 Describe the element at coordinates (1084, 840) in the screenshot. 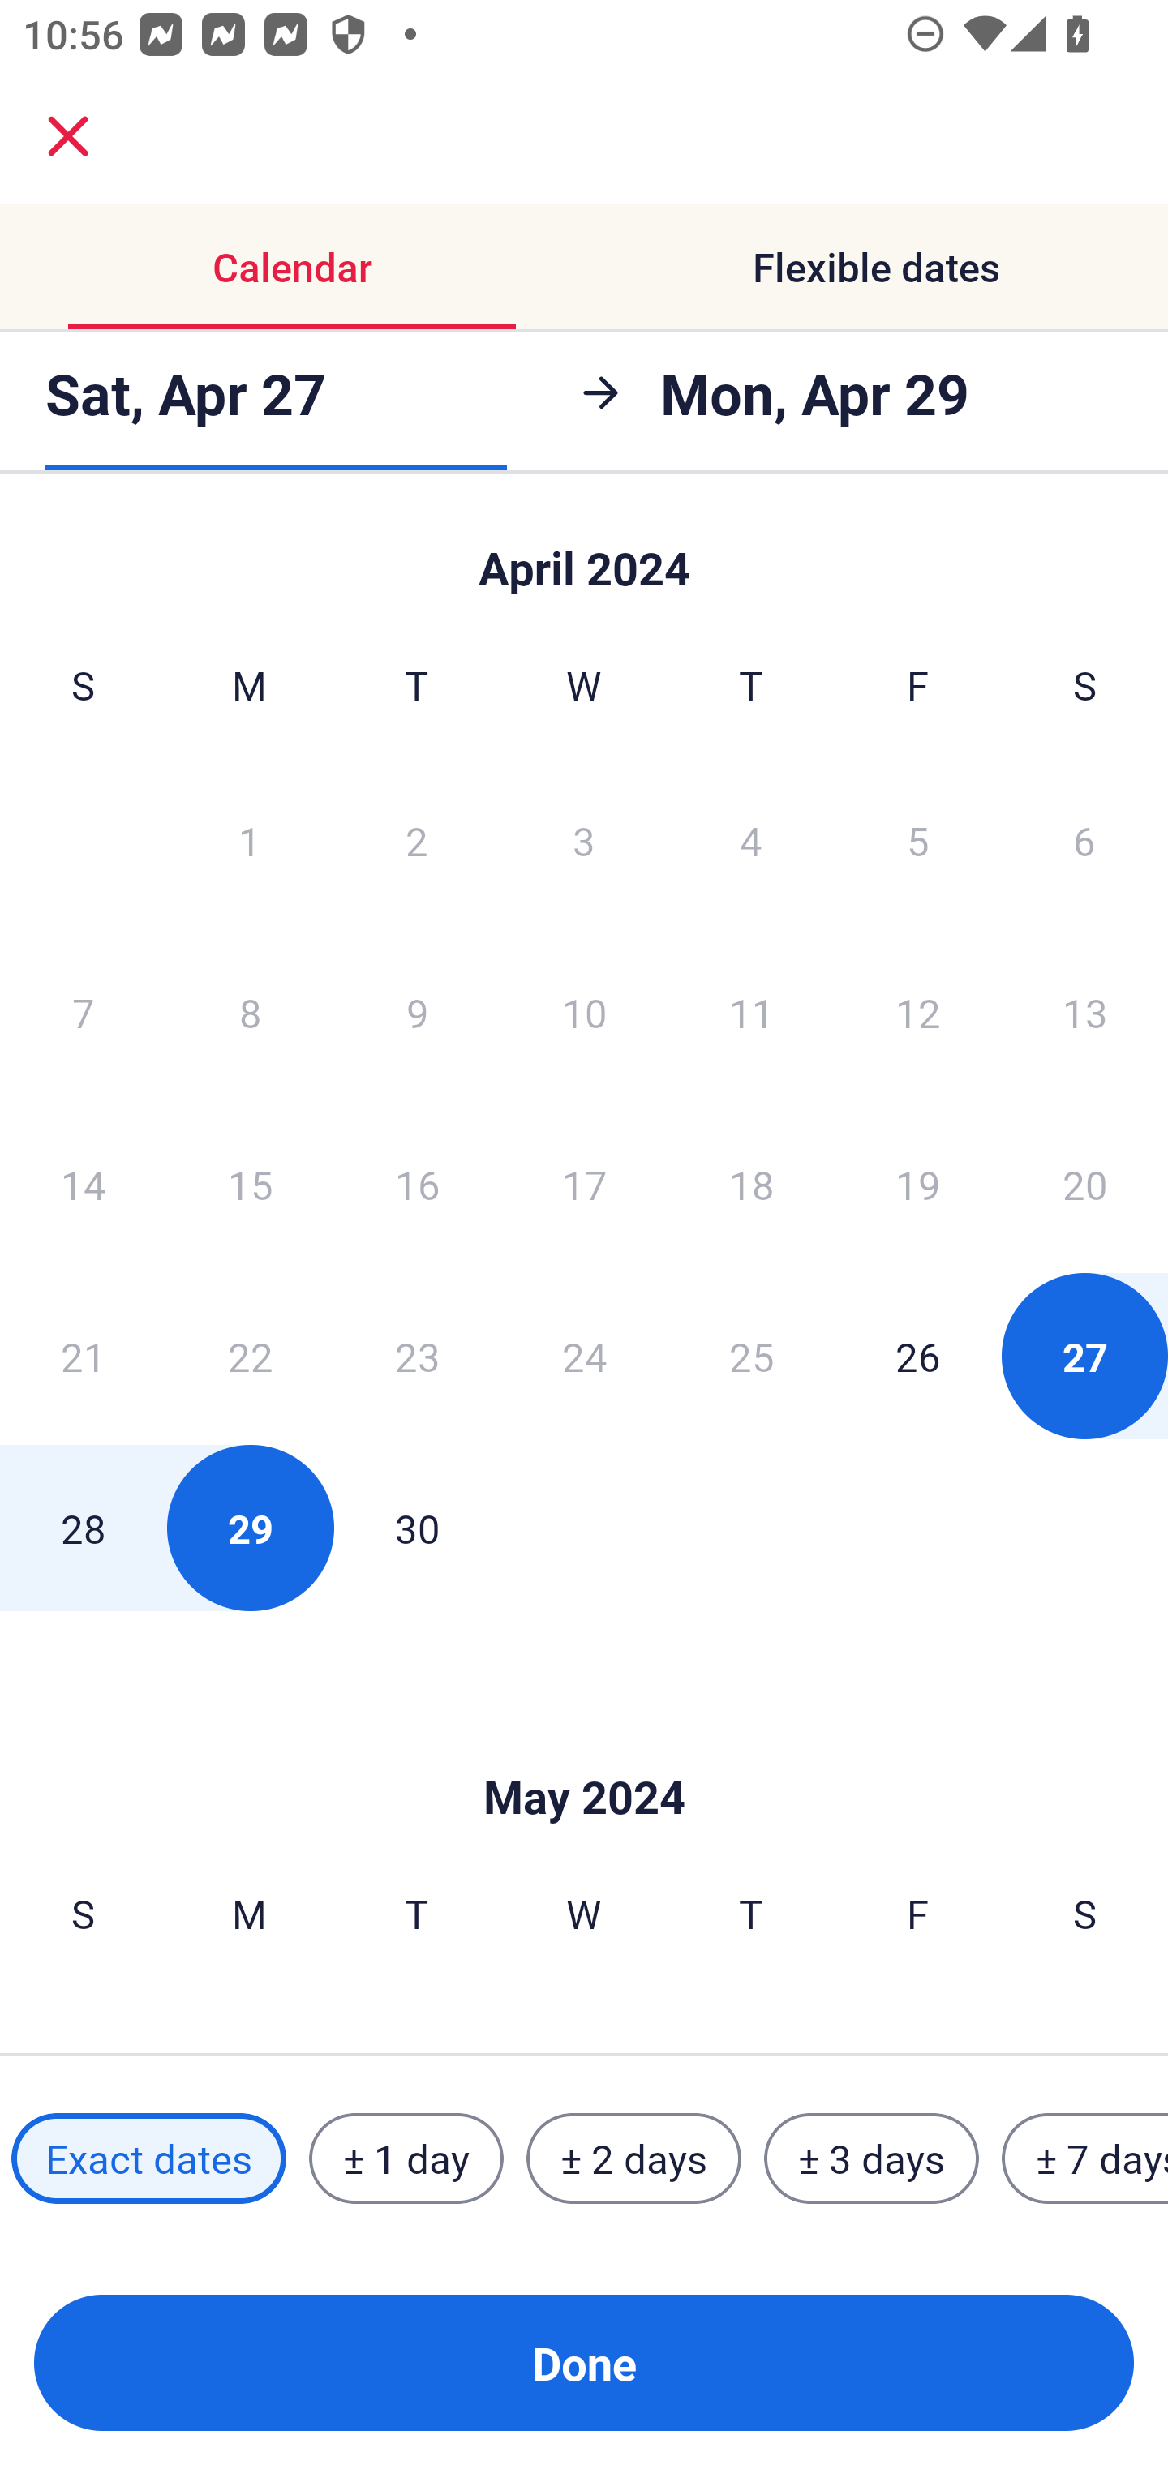

I see `6 Saturday, April 6, 2024` at that location.